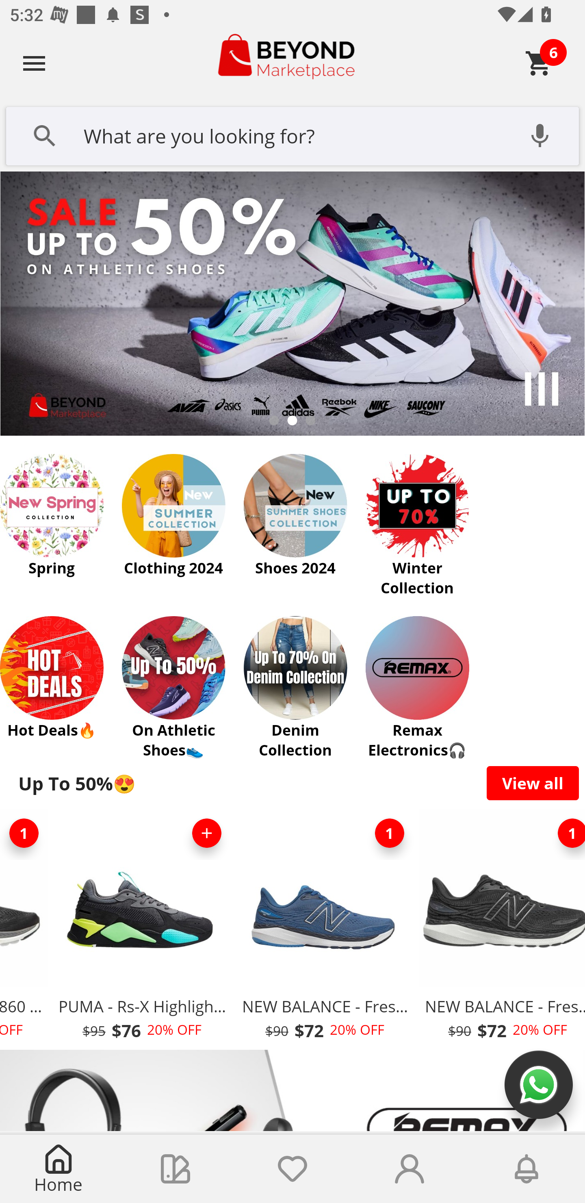 Image resolution: width=585 pixels, height=1203 pixels. I want to click on 1, so click(565, 833).